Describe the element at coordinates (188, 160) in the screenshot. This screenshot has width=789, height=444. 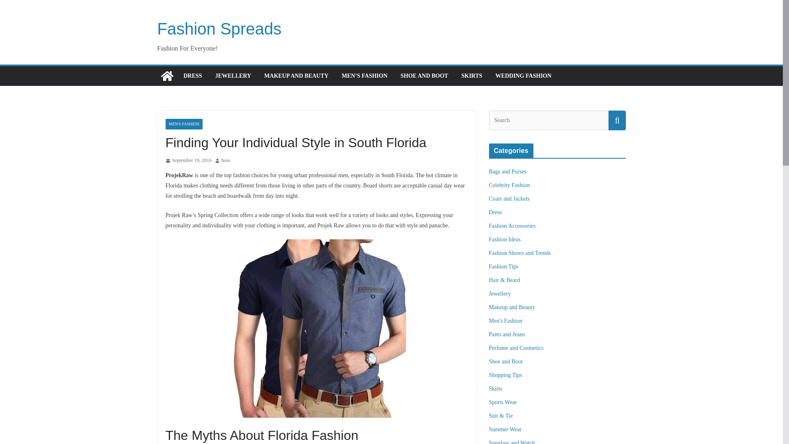
I see `September 19, 2016` at that location.